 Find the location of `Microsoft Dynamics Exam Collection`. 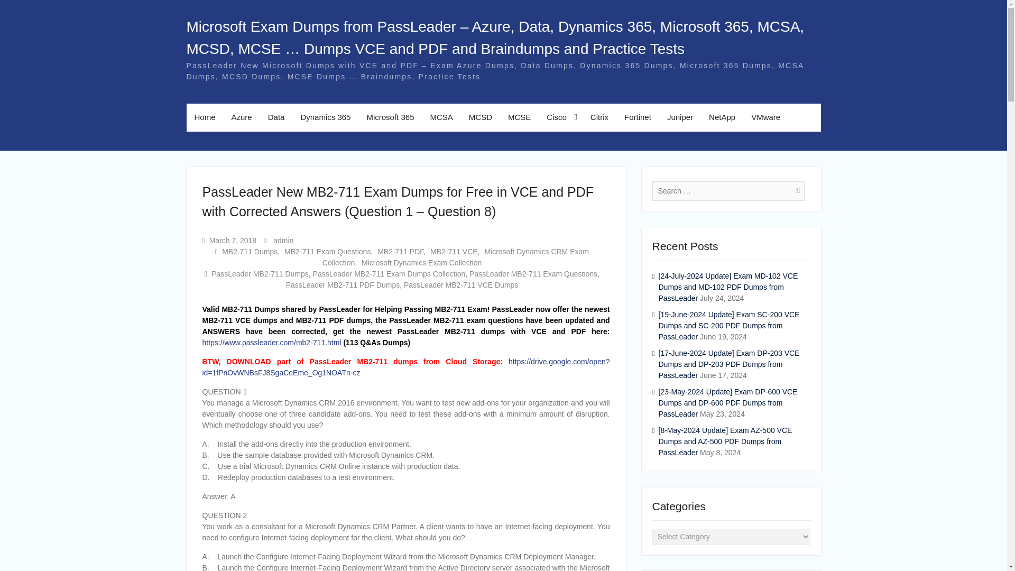

Microsoft Dynamics Exam Collection is located at coordinates (421, 262).